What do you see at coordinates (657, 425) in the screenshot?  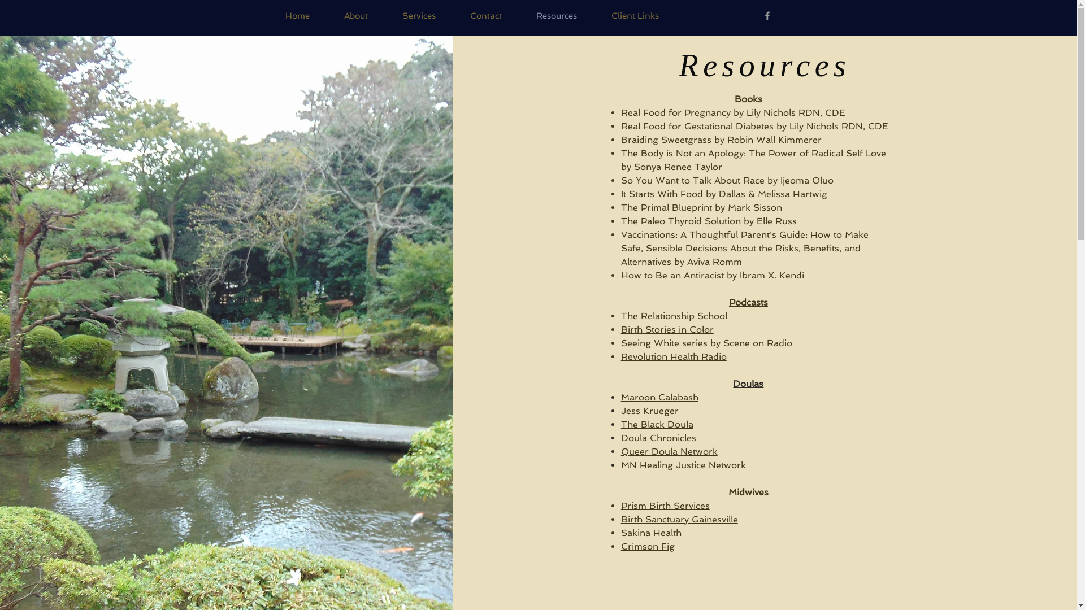 I see `The Black Doula` at bounding box center [657, 425].